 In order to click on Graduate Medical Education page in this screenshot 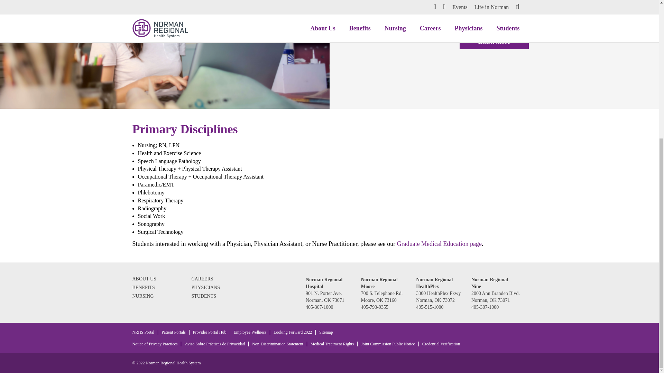, I will do `click(439, 244)`.